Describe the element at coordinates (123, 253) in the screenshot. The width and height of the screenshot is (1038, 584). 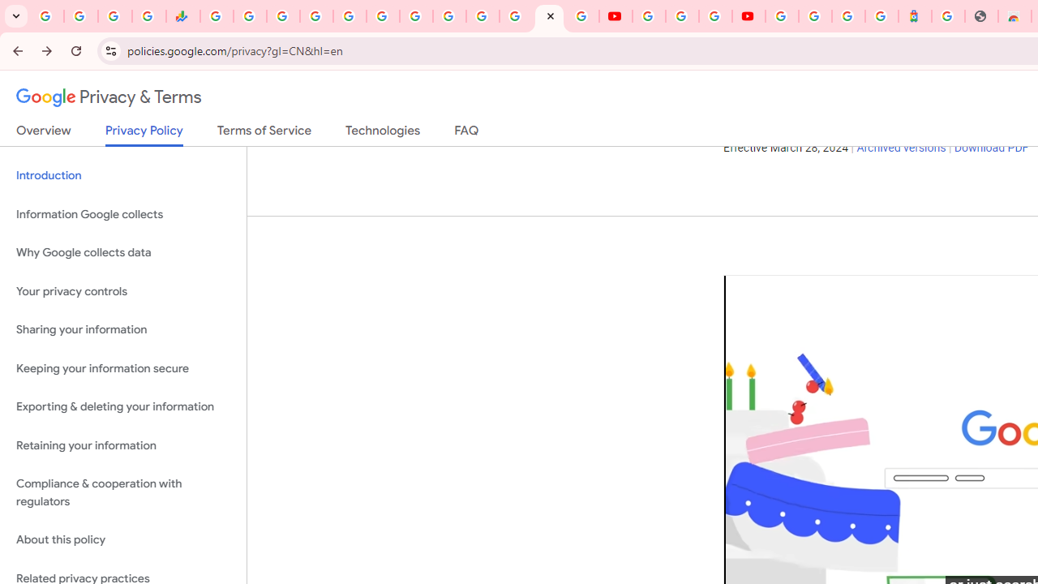
I see `Why Google collects data` at that location.